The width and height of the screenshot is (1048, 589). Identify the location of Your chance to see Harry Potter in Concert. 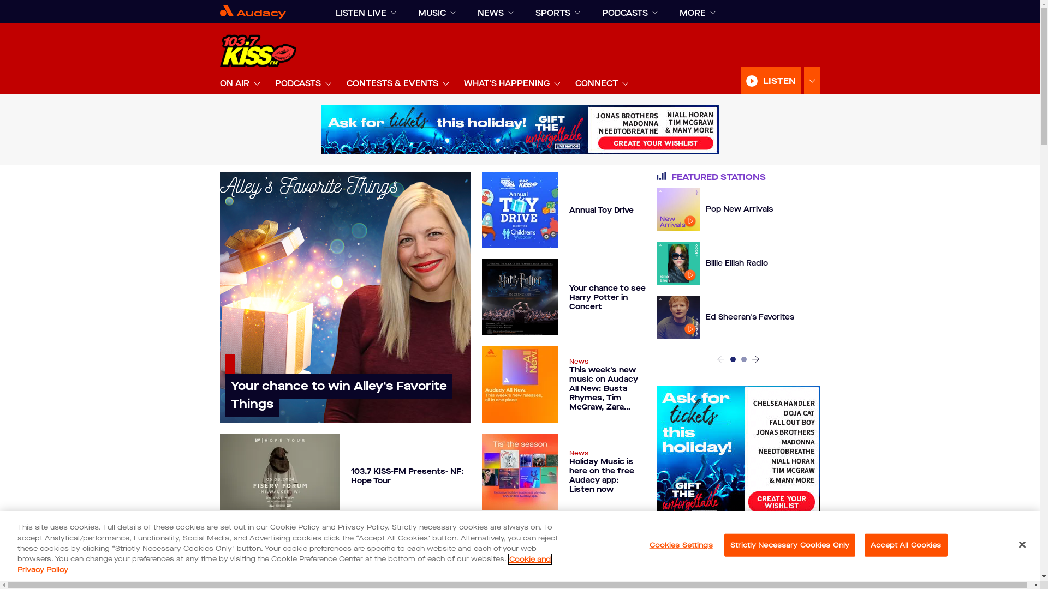
(563, 297).